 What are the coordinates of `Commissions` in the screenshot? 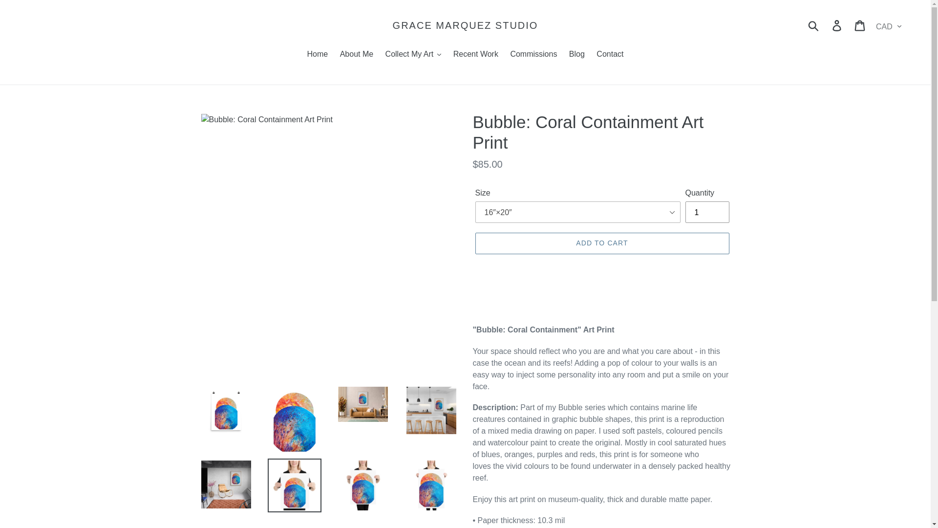 It's located at (533, 55).